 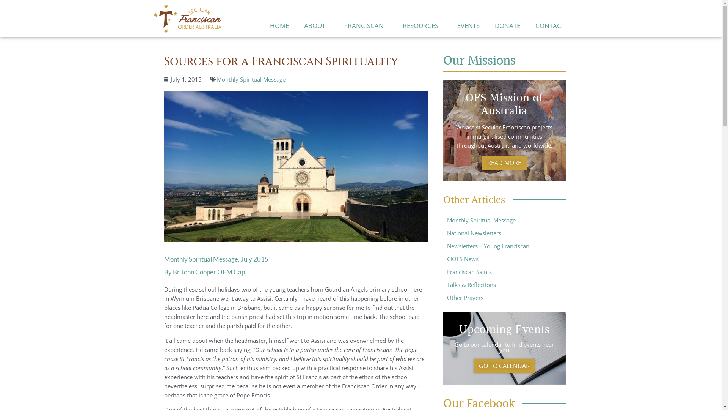 What do you see at coordinates (504, 298) in the screenshot?
I see `Other Prayers` at bounding box center [504, 298].